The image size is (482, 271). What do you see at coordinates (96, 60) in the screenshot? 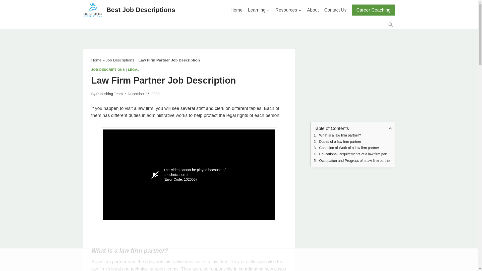
I see `Home` at bounding box center [96, 60].